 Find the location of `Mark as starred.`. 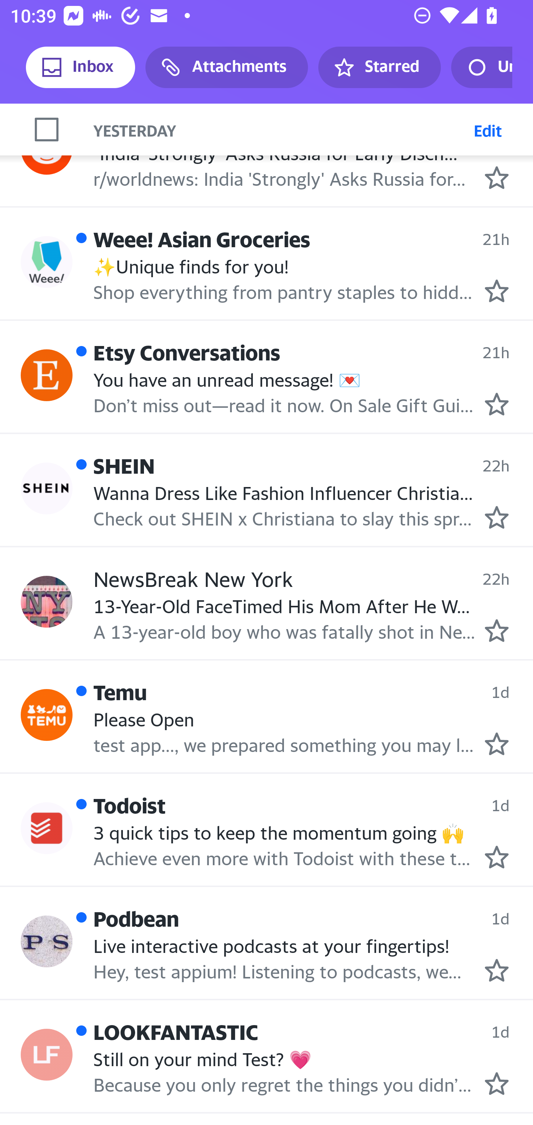

Mark as starred. is located at coordinates (497, 177).